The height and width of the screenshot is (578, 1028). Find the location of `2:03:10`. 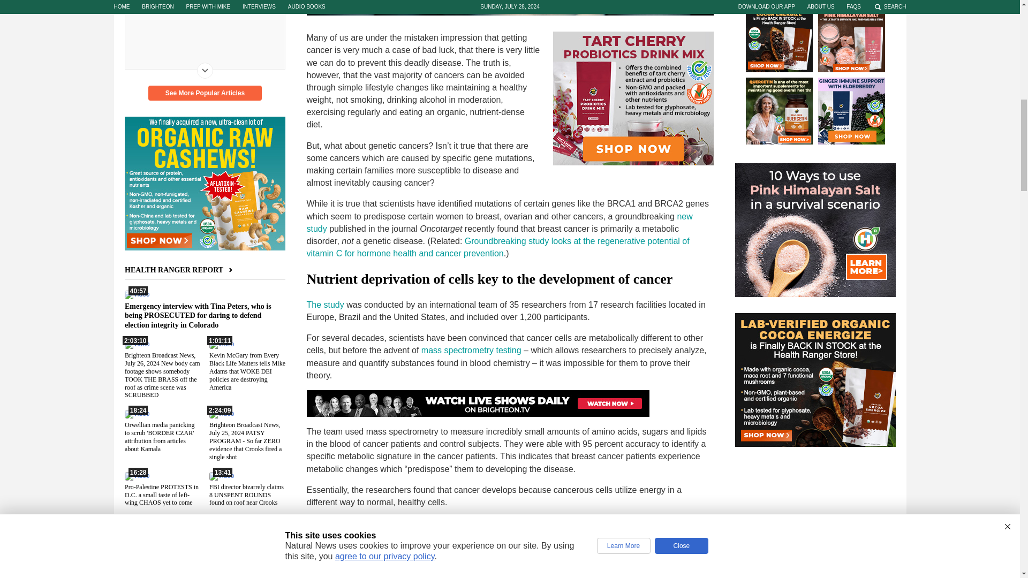

2:03:10 is located at coordinates (137, 344).